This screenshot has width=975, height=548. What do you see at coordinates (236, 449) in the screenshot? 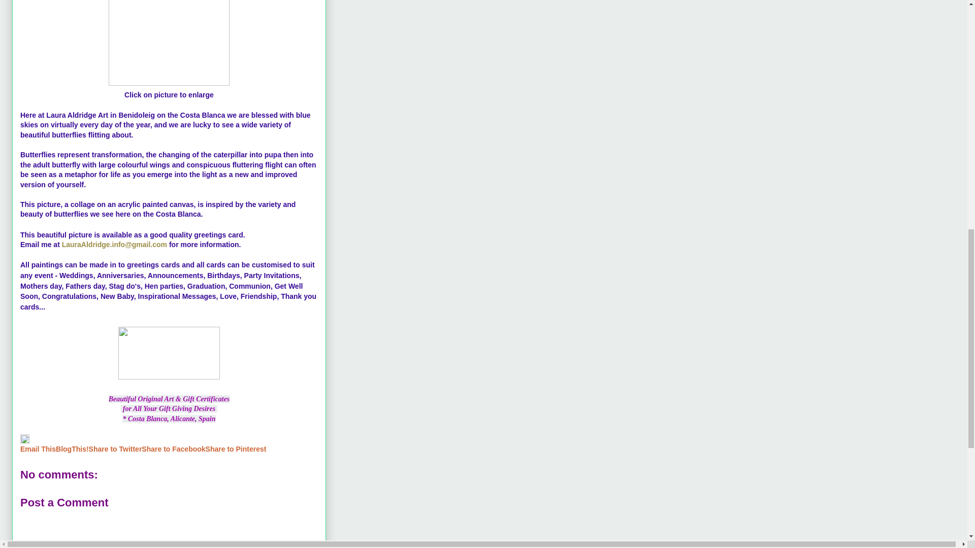
I see `Share to Pinterest` at bounding box center [236, 449].